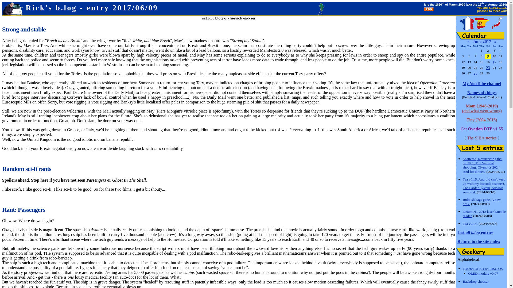 The image size is (513, 288). Describe the element at coordinates (494, 62) in the screenshot. I see `17` at that location.